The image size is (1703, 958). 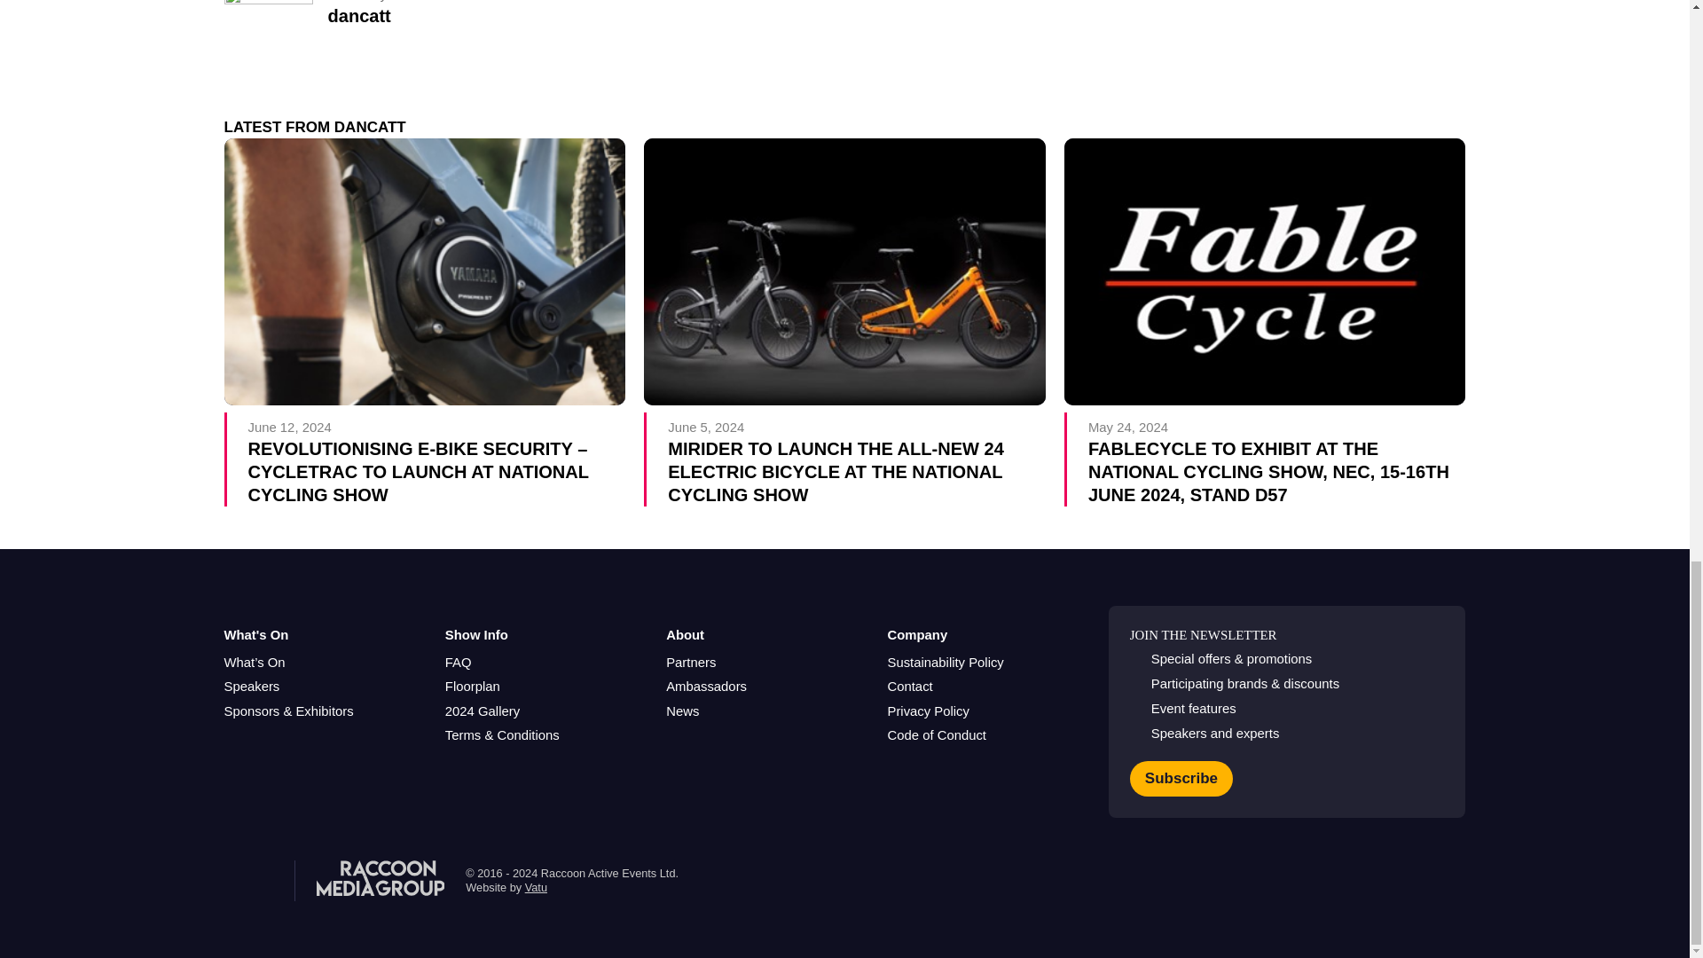 I want to click on Code of Conduct, so click(x=937, y=735).